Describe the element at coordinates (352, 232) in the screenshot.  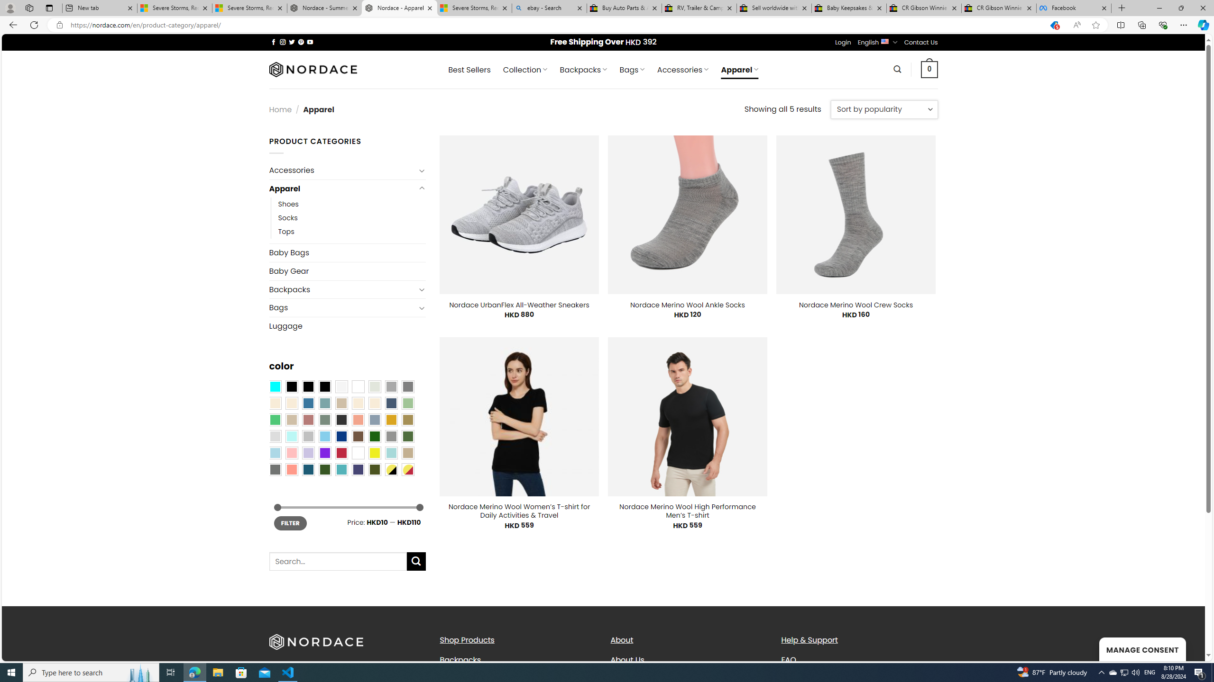
I see `Tops` at that location.